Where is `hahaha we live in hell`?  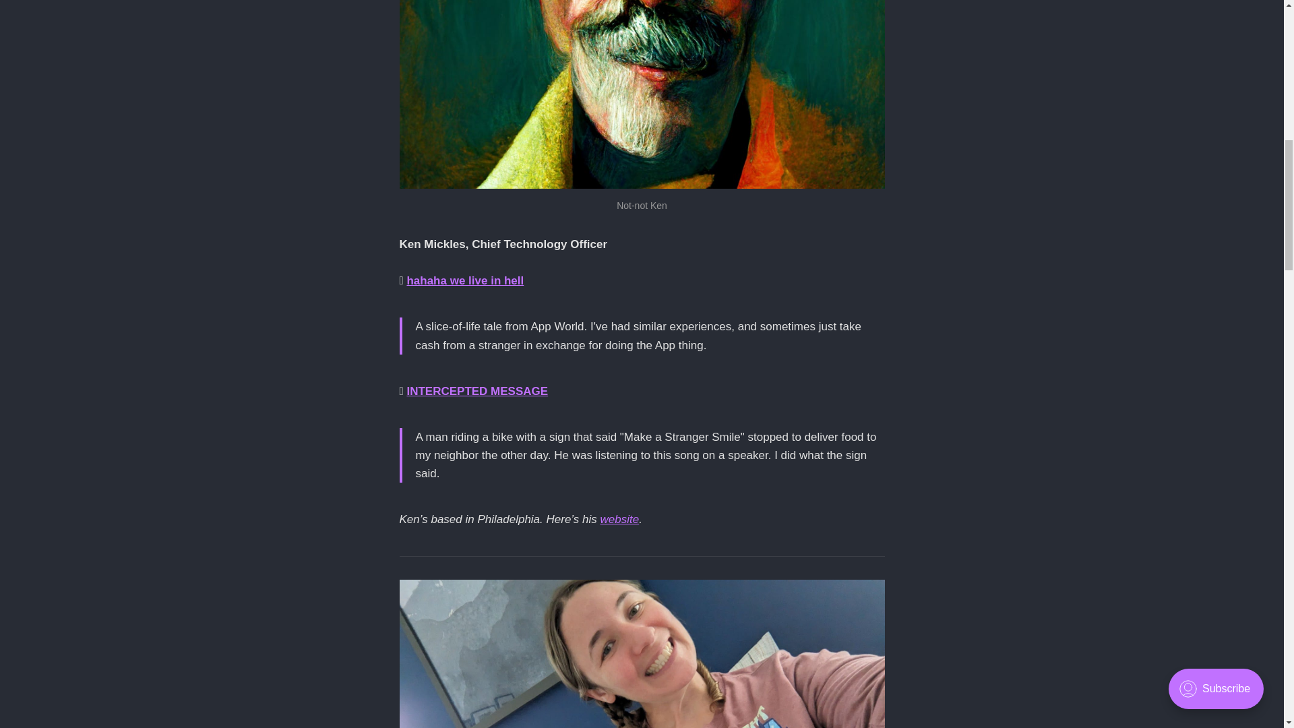
hahaha we live in hell is located at coordinates (465, 280).